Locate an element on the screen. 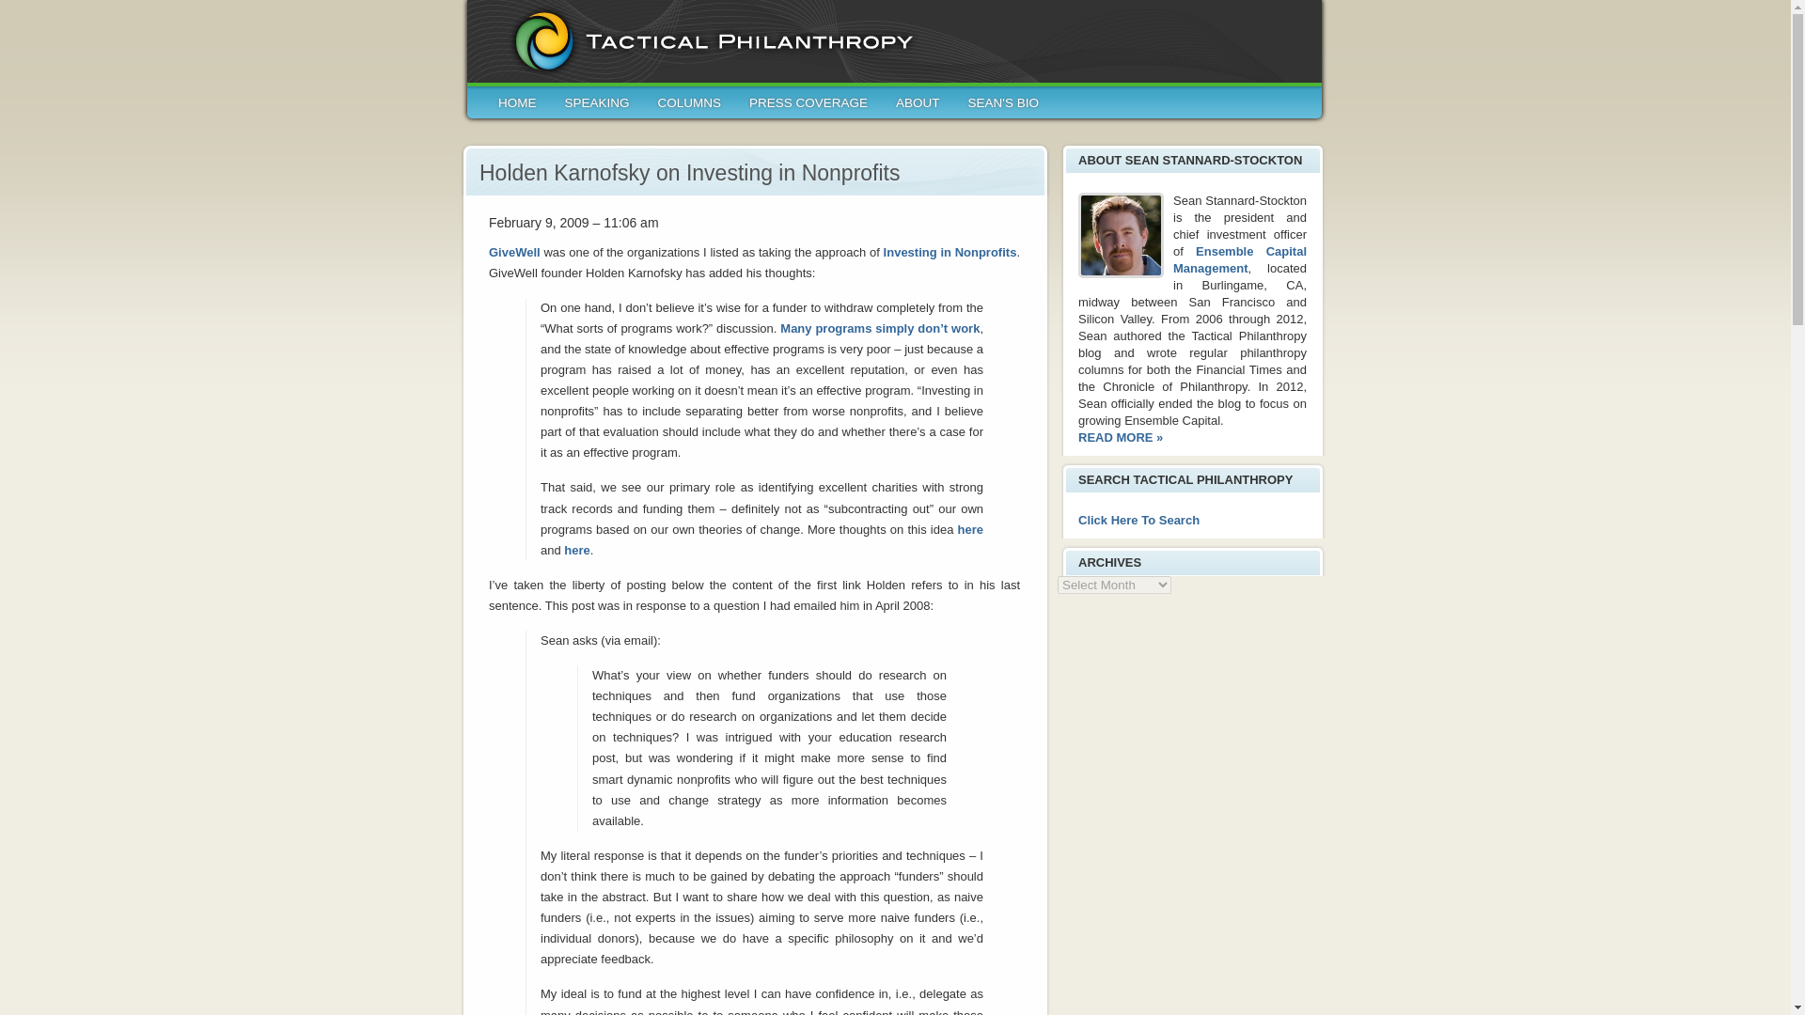 Image resolution: width=1805 pixels, height=1015 pixels. HOME is located at coordinates (517, 107).